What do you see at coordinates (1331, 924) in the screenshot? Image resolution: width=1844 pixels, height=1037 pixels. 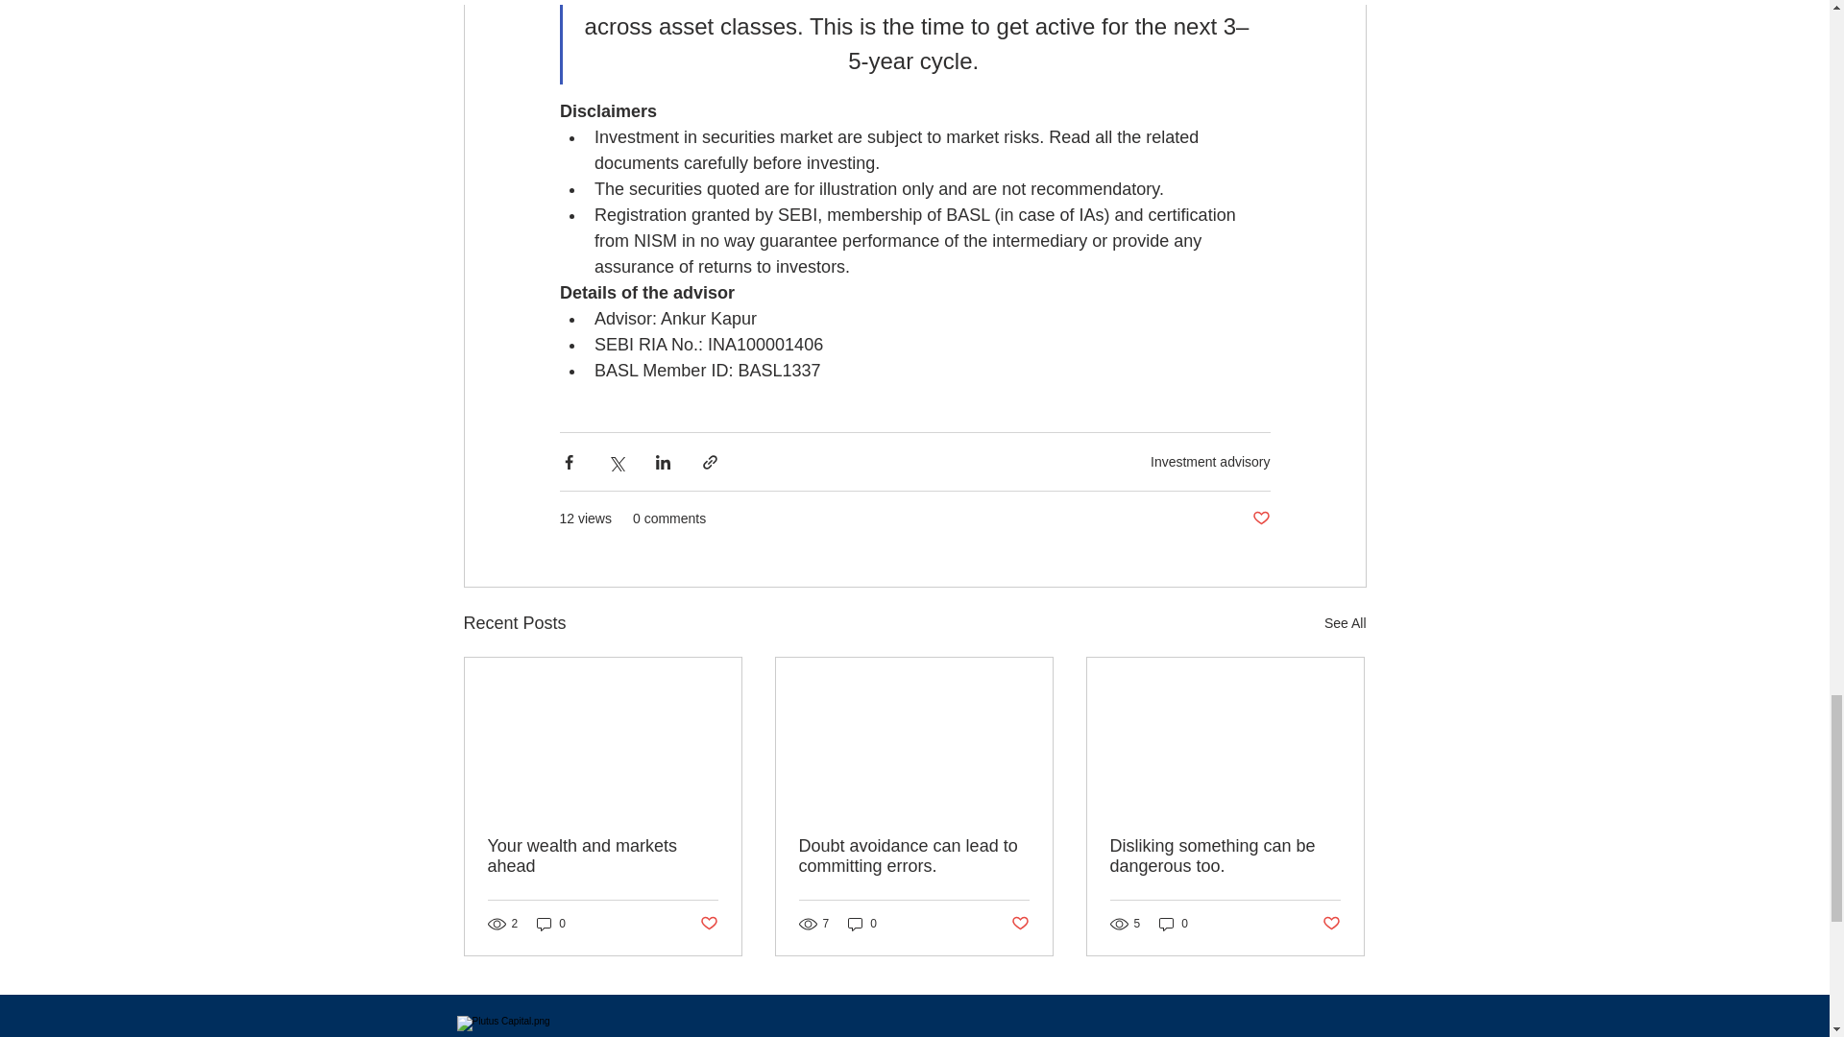 I see `Post not marked as liked` at bounding box center [1331, 924].